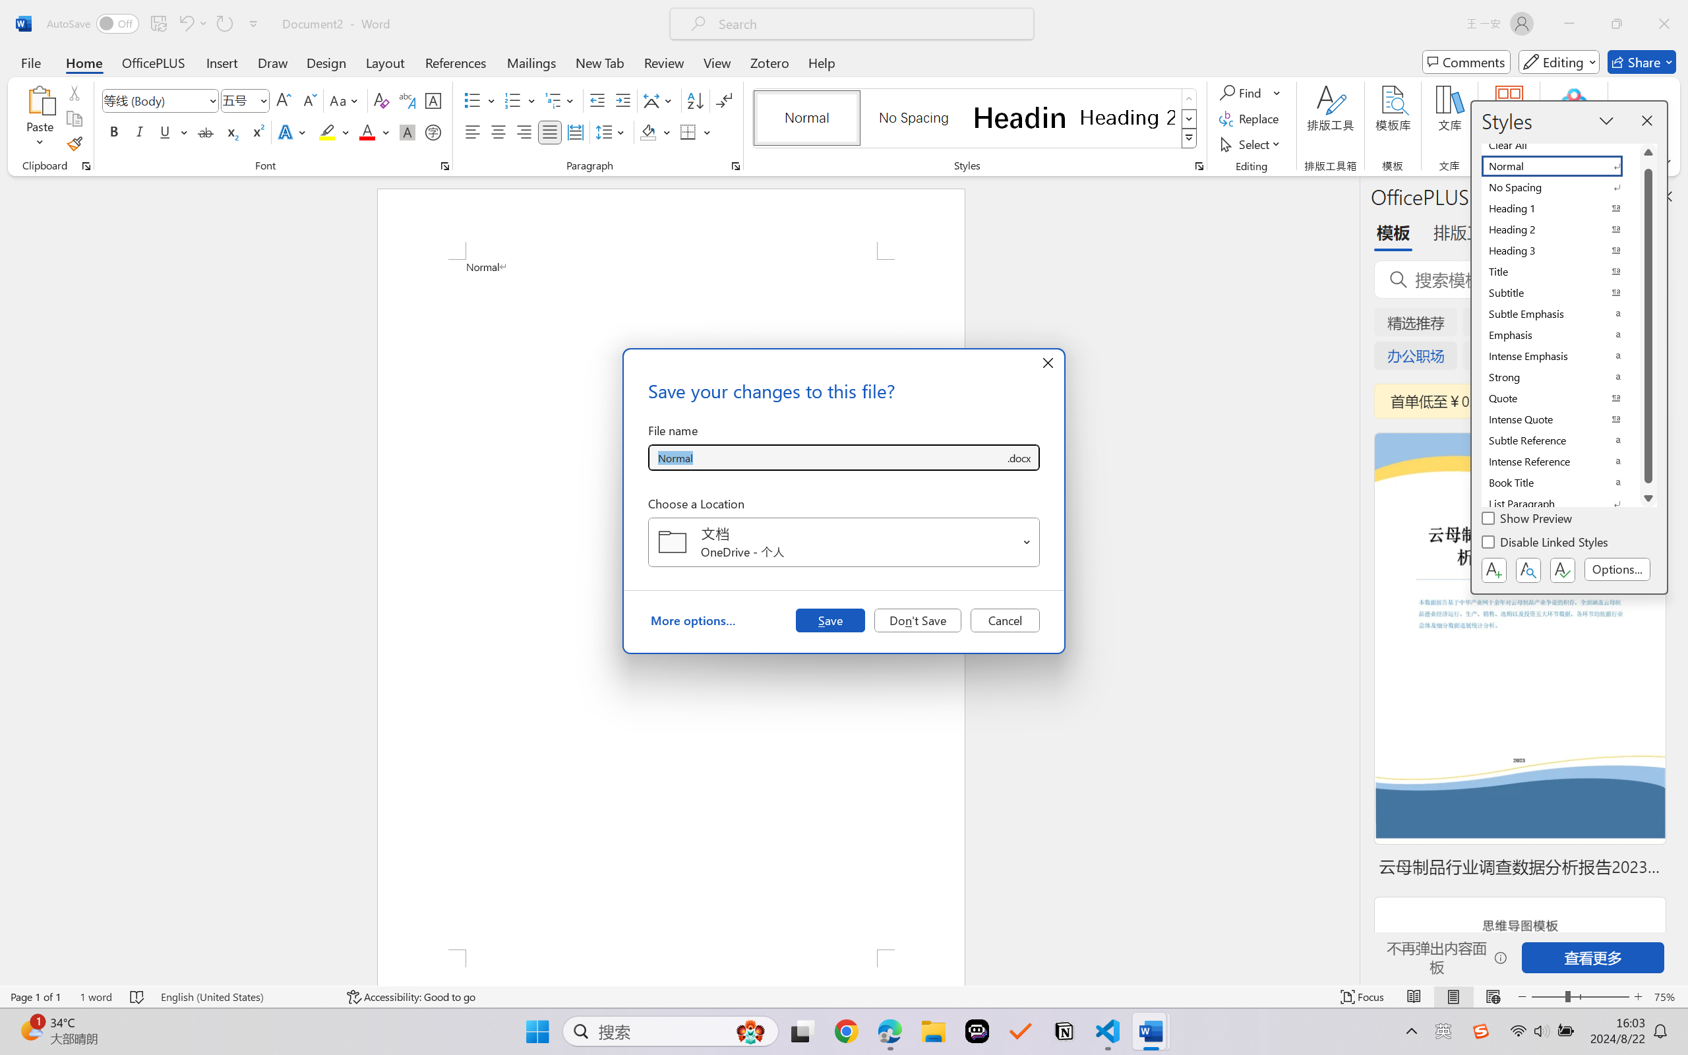 This screenshot has width=1688, height=1055. I want to click on Justify, so click(550, 132).